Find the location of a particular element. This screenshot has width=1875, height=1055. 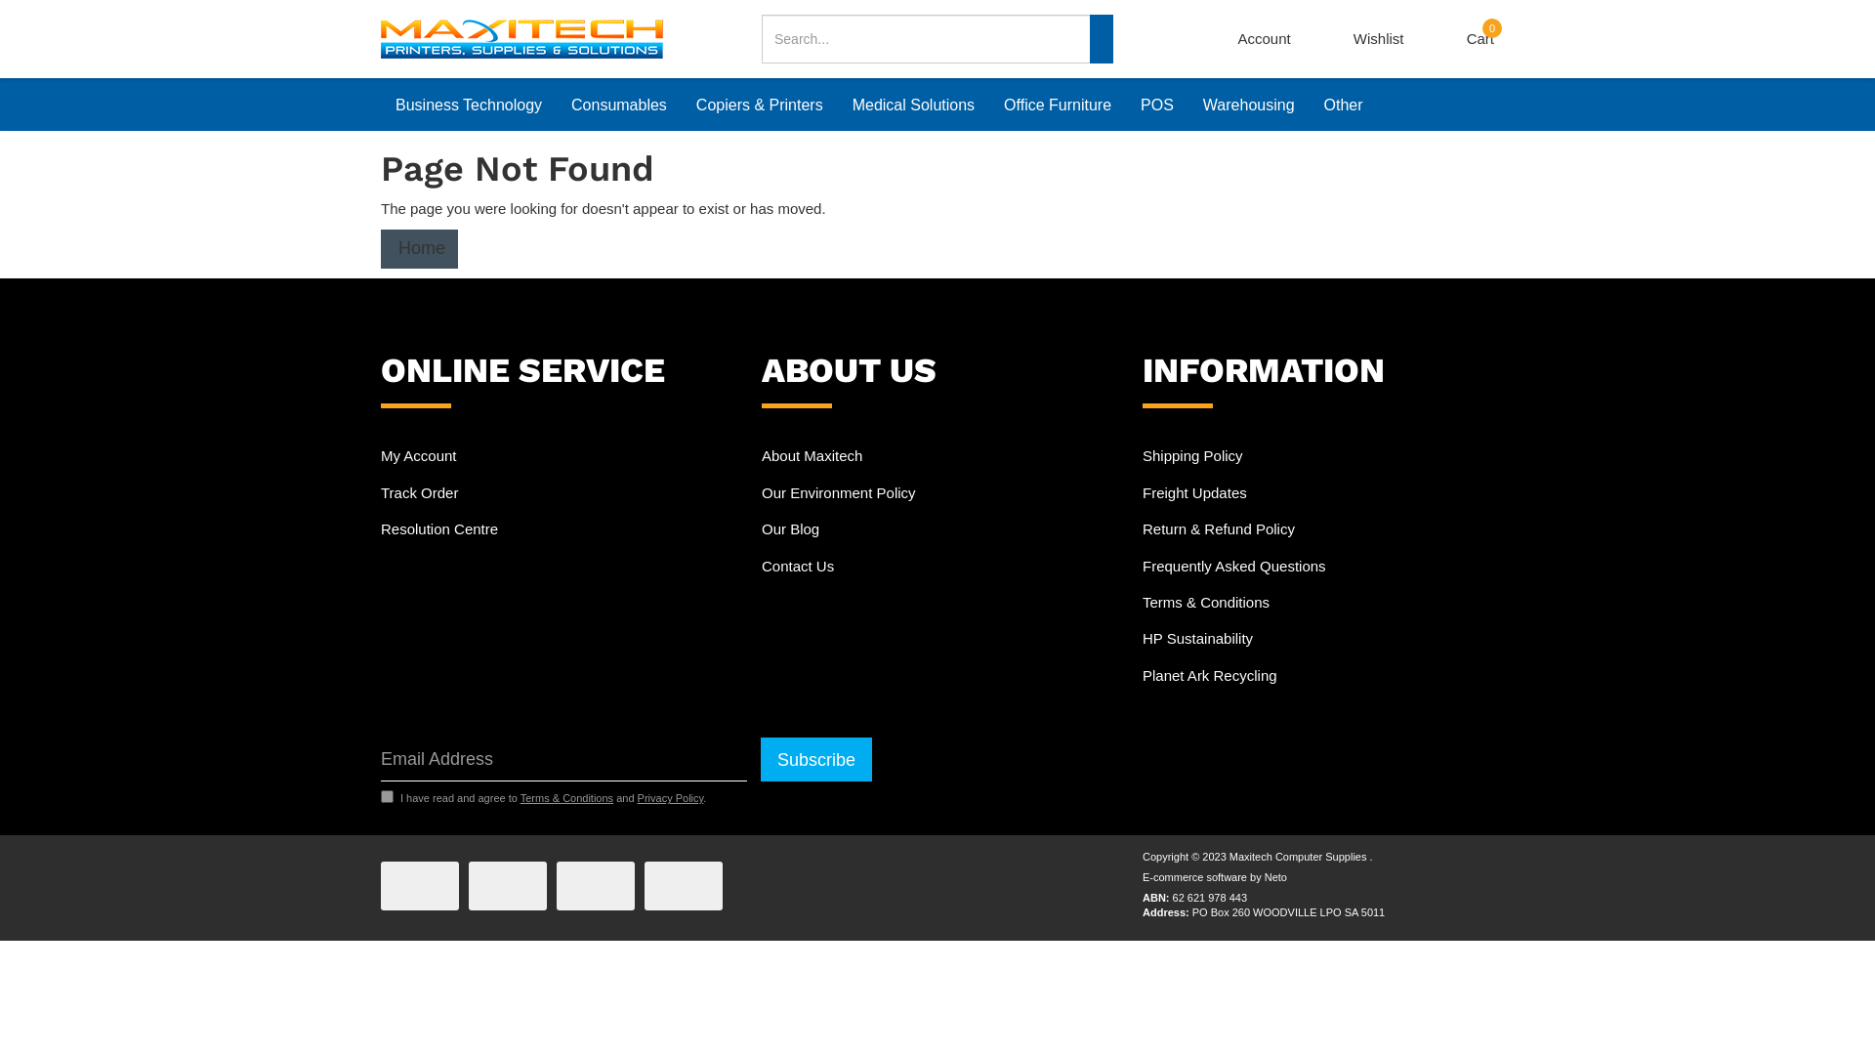

Resolution Centre is located at coordinates (557, 529).